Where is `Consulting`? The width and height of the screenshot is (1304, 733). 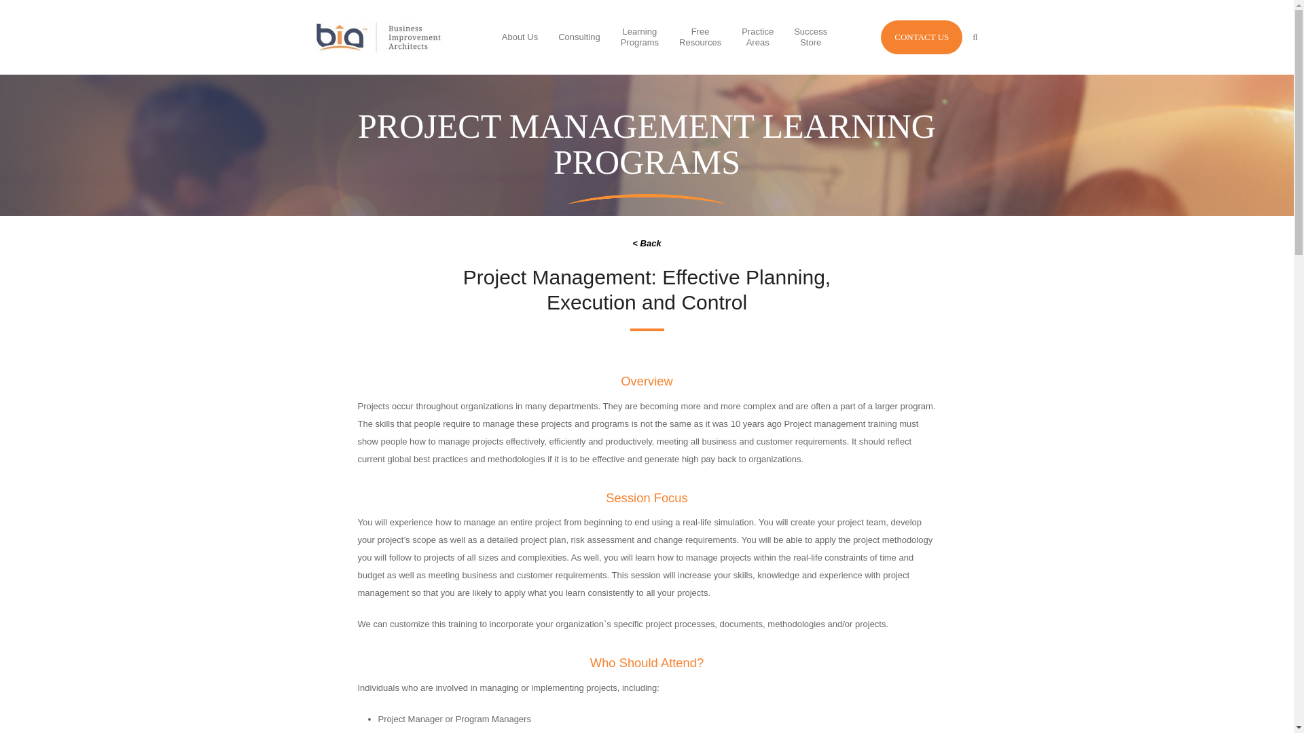
Consulting is located at coordinates (579, 37).